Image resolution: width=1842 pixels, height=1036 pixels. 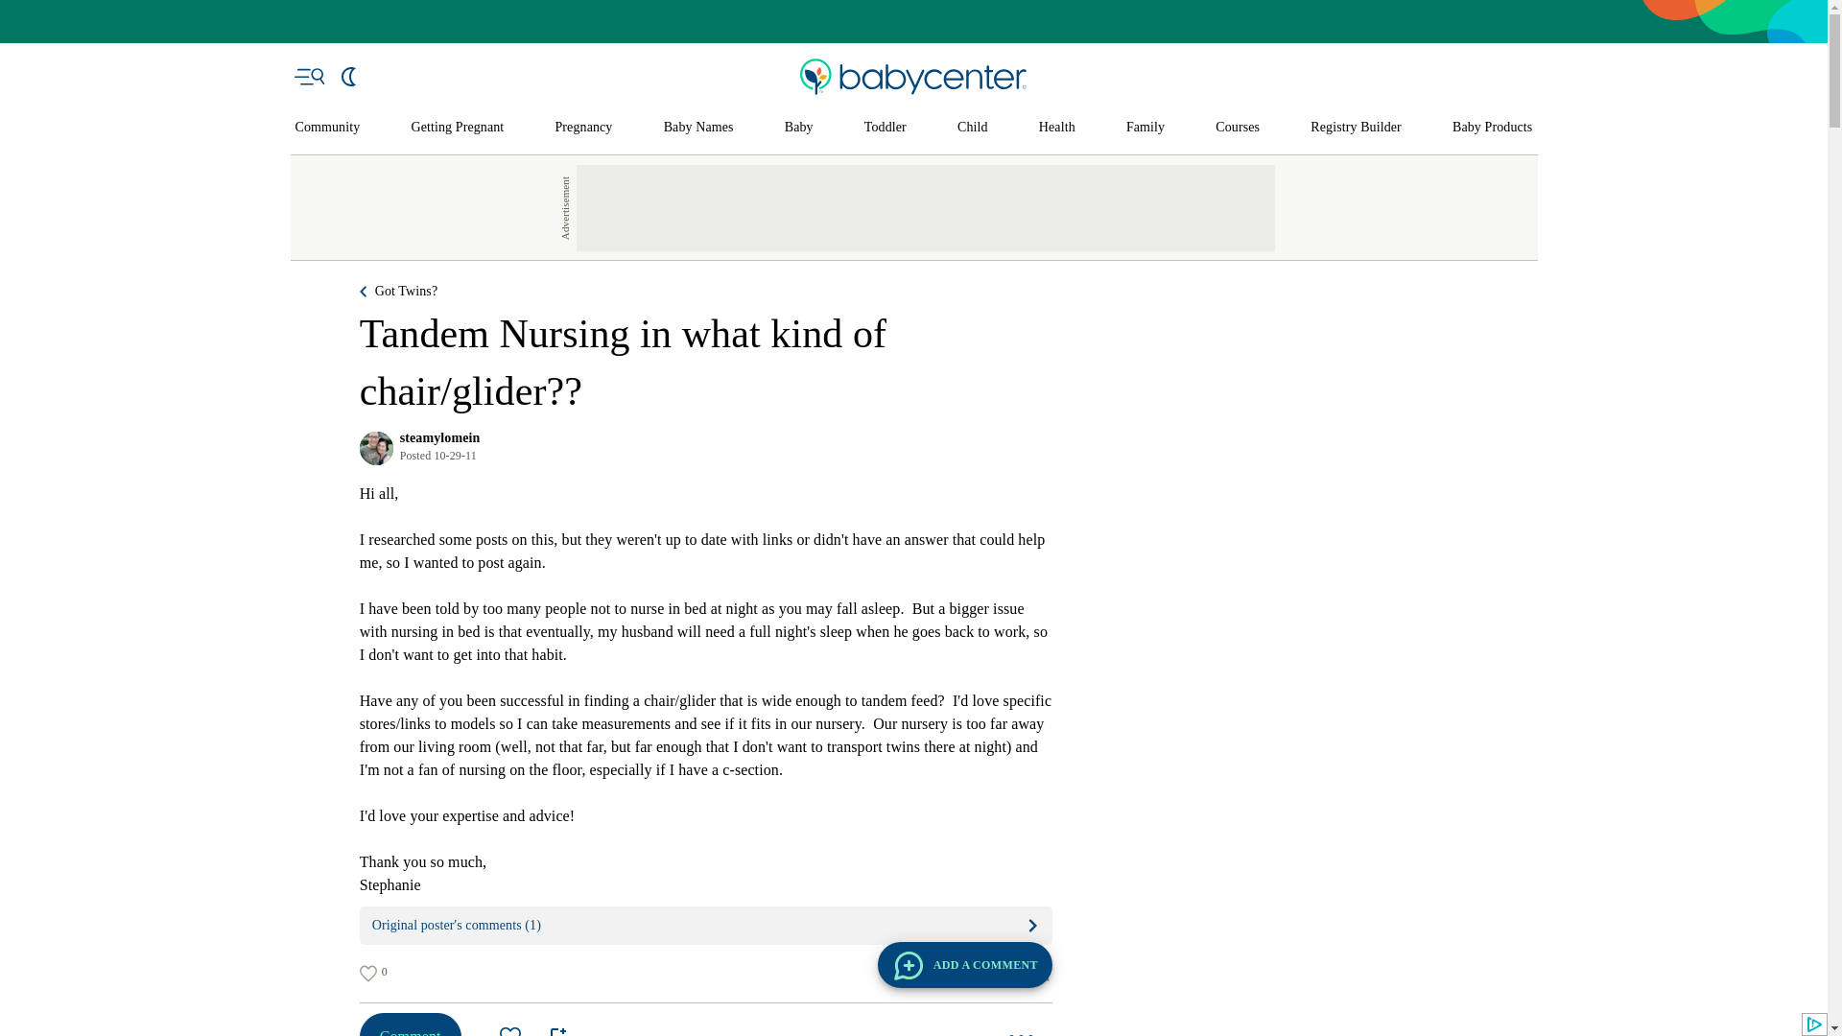 What do you see at coordinates (1145, 128) in the screenshot?
I see `Family` at bounding box center [1145, 128].